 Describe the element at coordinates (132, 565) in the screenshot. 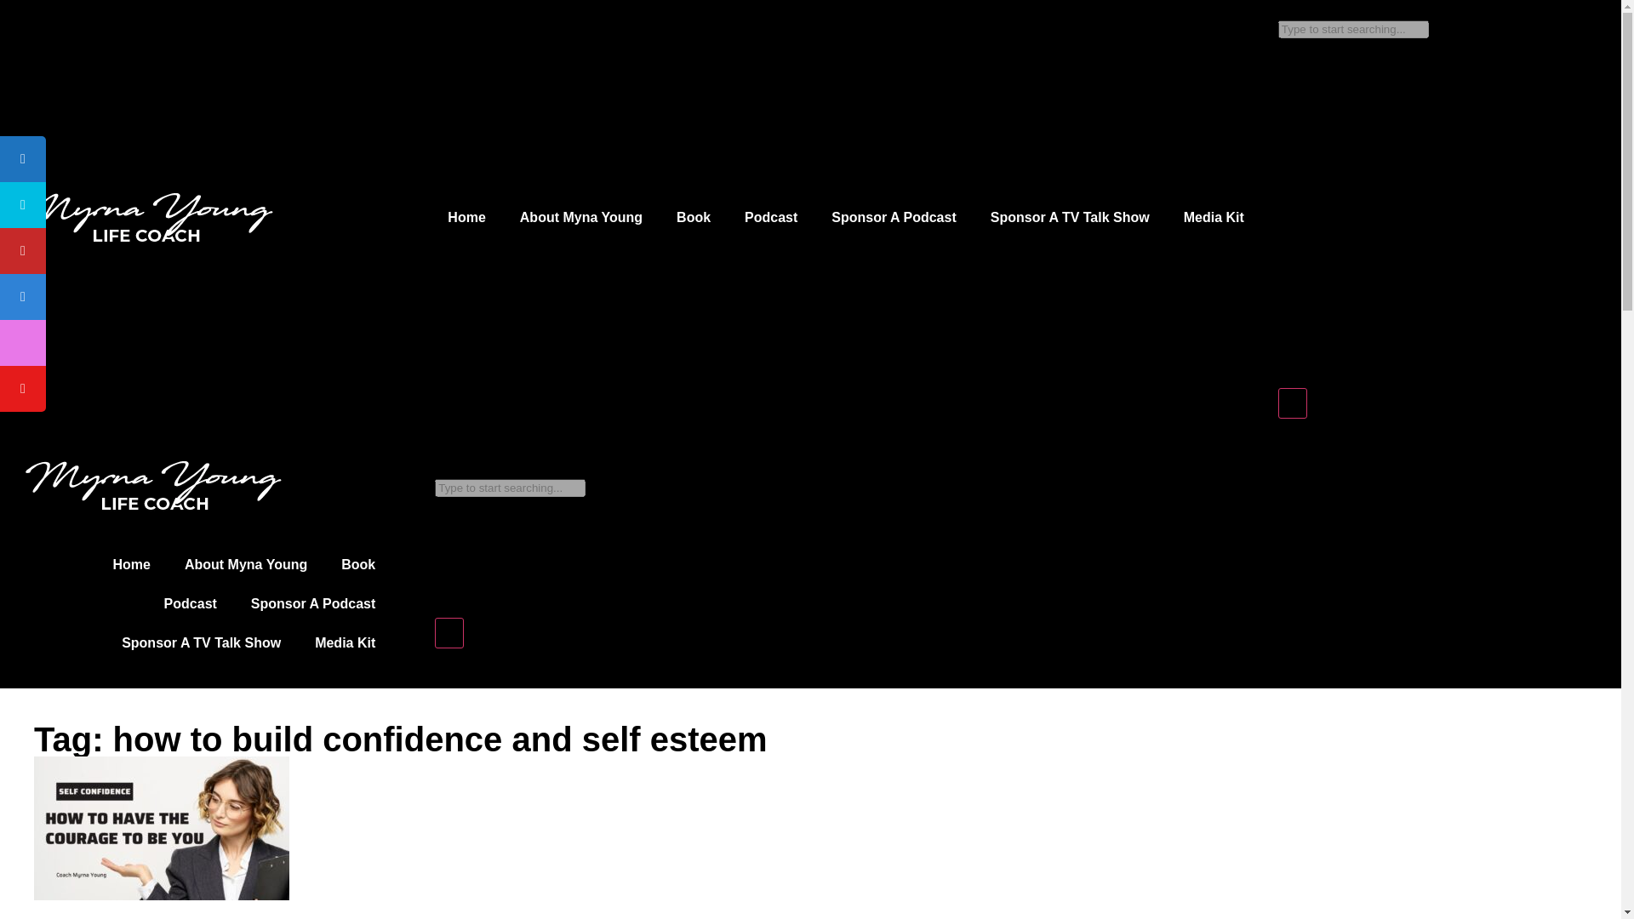

I see `Home` at that location.